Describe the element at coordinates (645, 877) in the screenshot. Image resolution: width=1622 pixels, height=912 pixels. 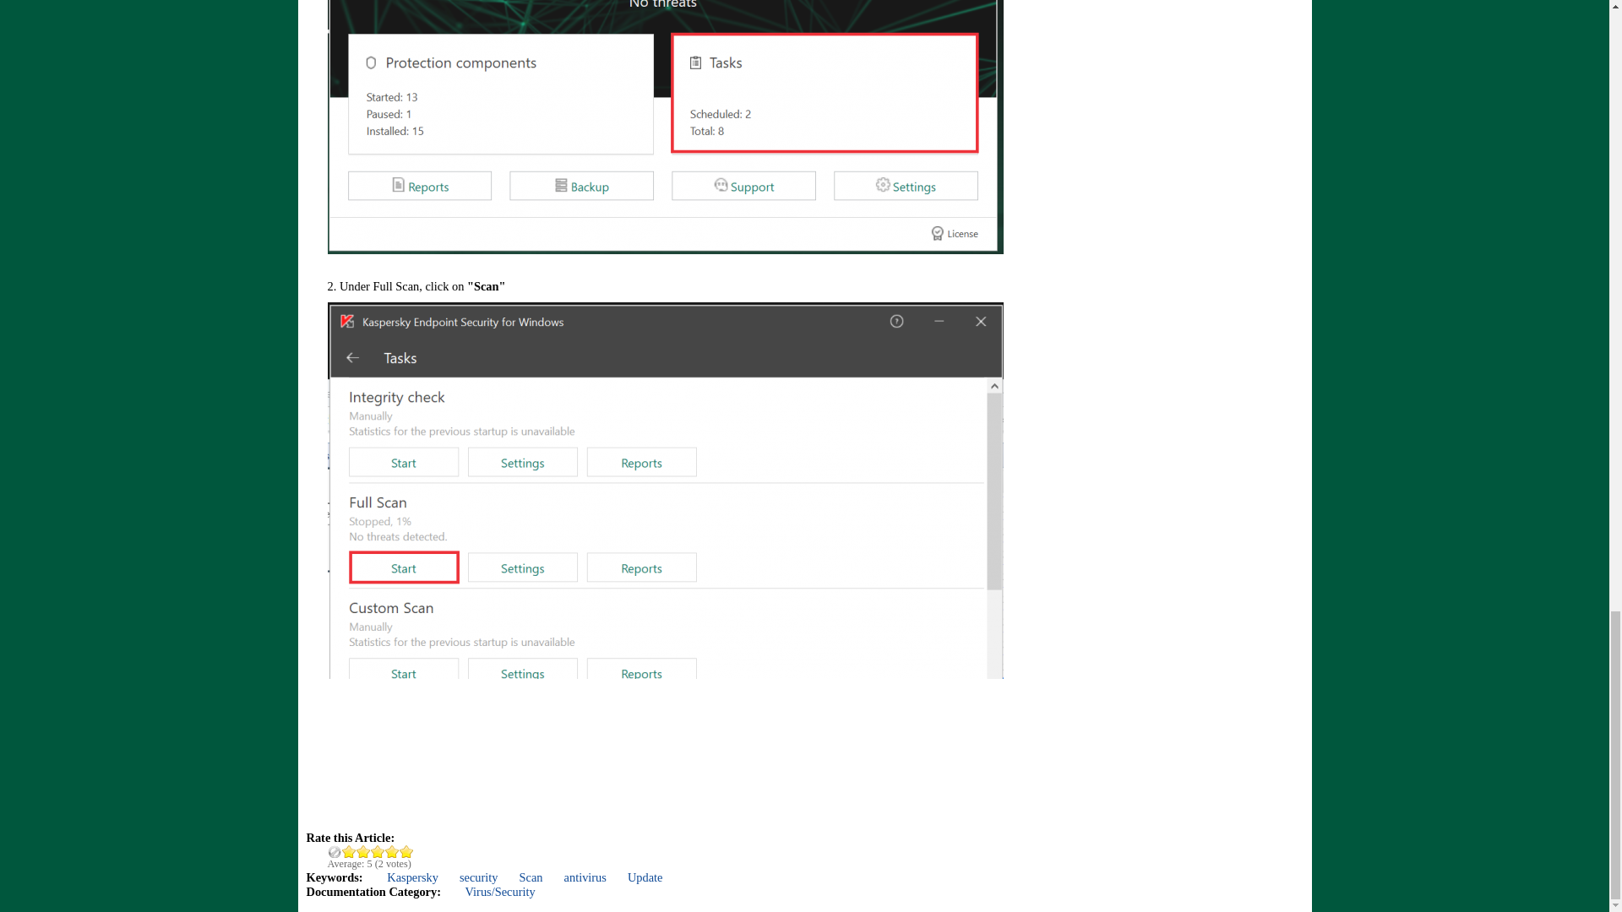
I see `Update` at that location.